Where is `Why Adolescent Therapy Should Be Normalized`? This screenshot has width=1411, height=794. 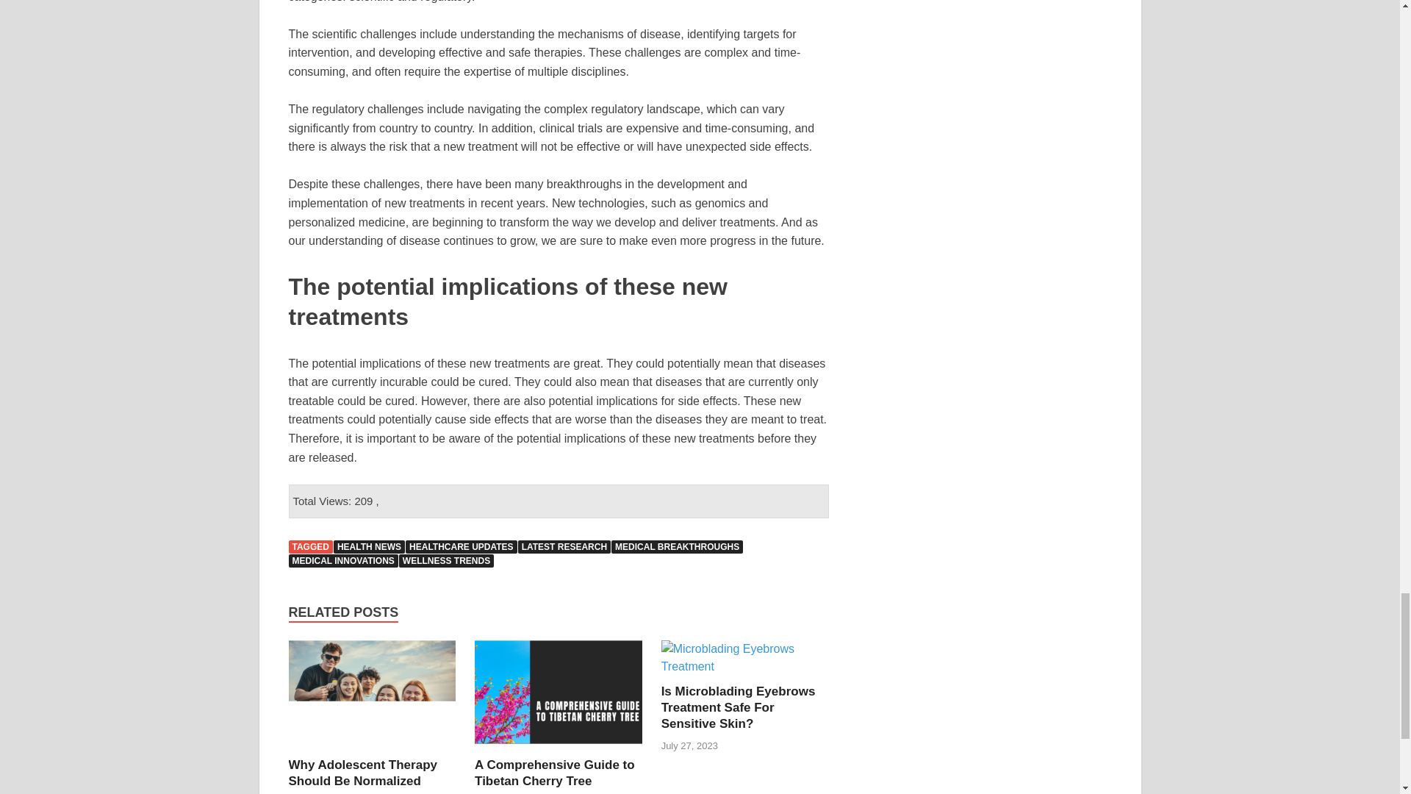 Why Adolescent Therapy Should Be Normalized is located at coordinates (372, 748).